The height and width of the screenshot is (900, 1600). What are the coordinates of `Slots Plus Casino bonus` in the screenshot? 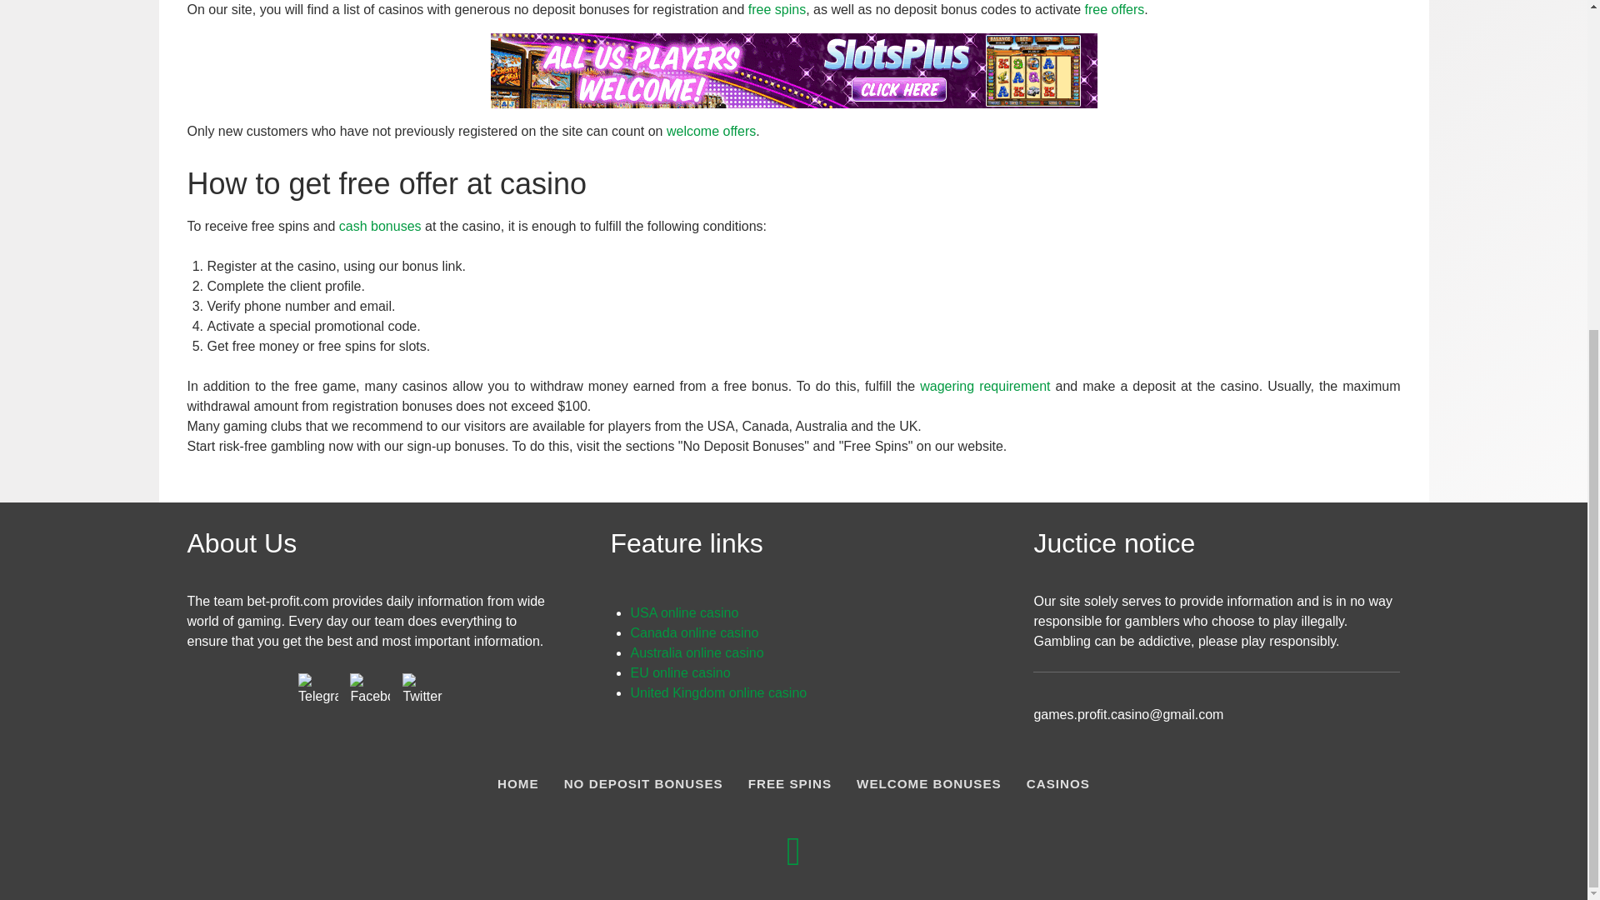 It's located at (792, 68).